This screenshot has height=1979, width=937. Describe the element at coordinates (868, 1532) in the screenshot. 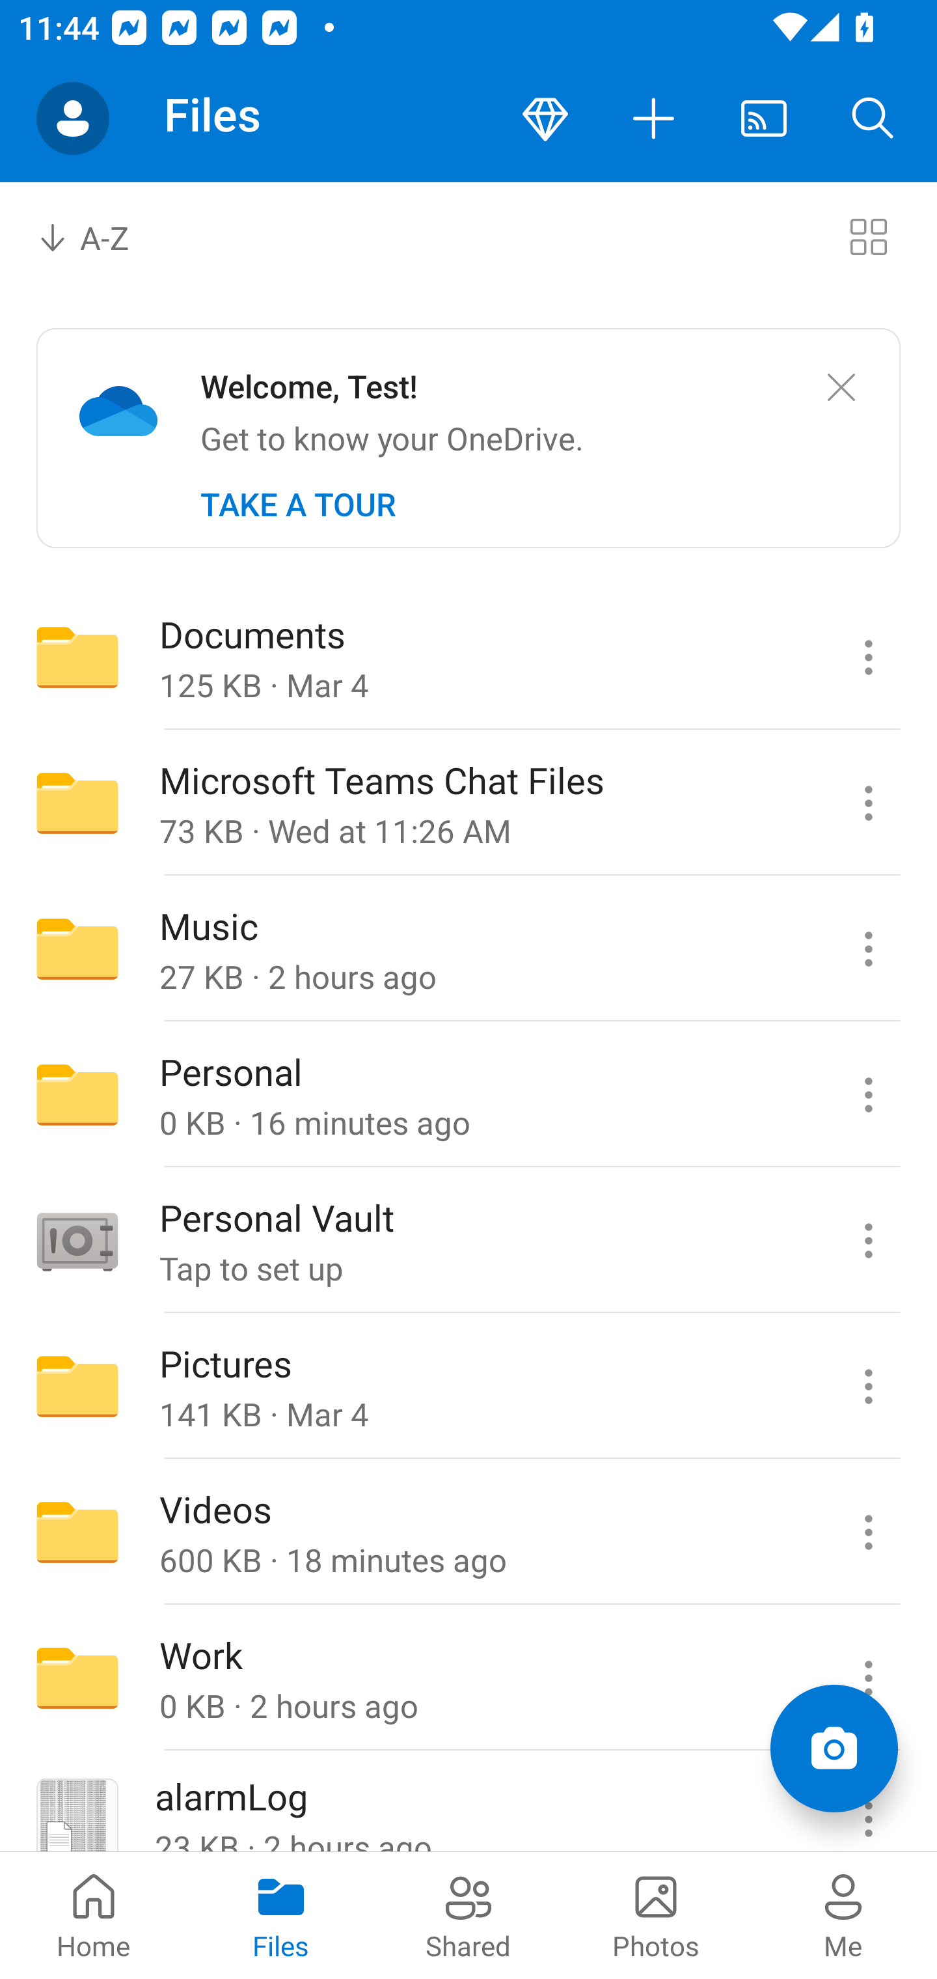

I see `Videos commands` at that location.